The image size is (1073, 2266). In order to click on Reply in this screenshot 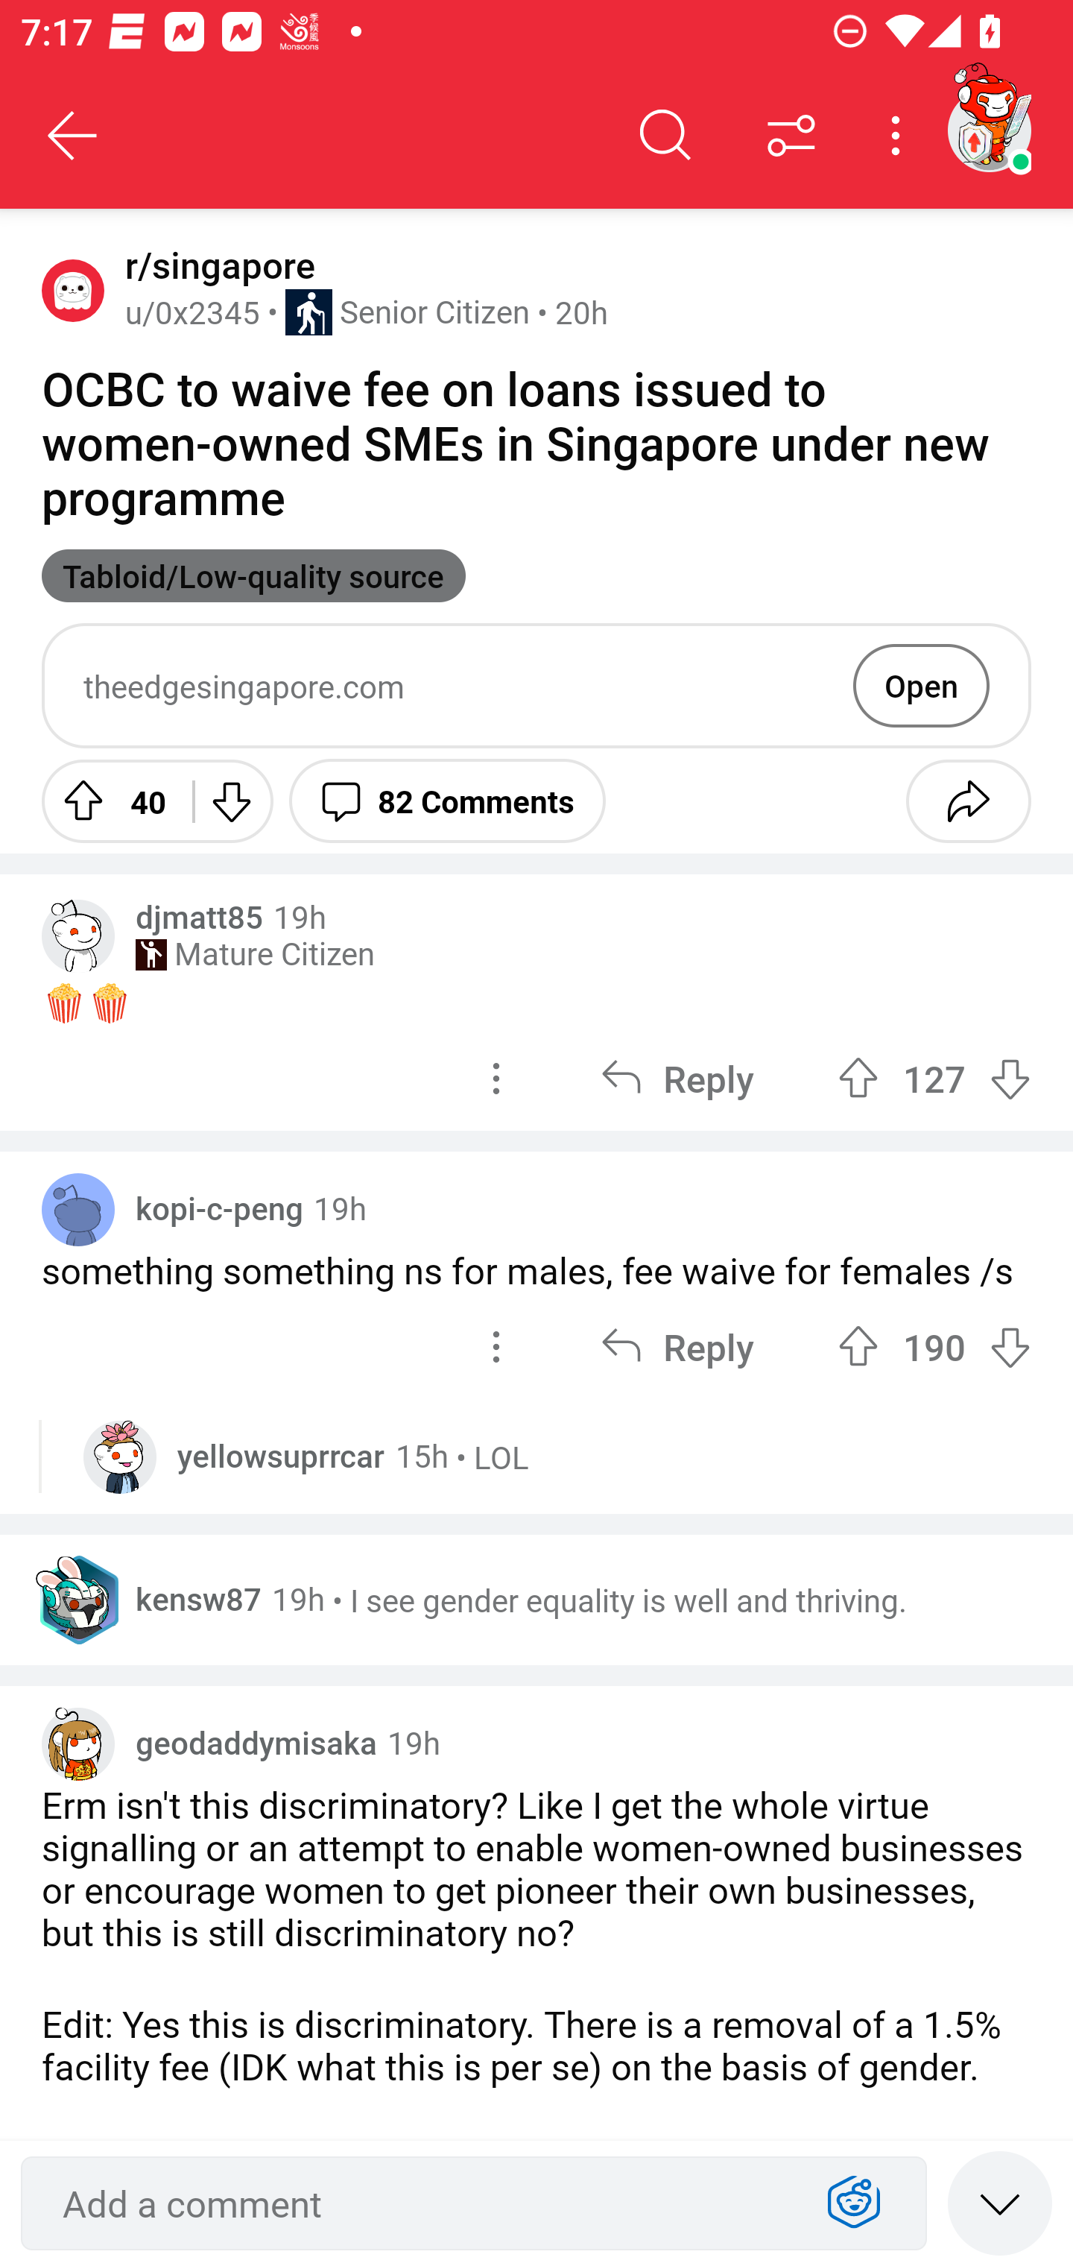, I will do `click(677, 1078)`.